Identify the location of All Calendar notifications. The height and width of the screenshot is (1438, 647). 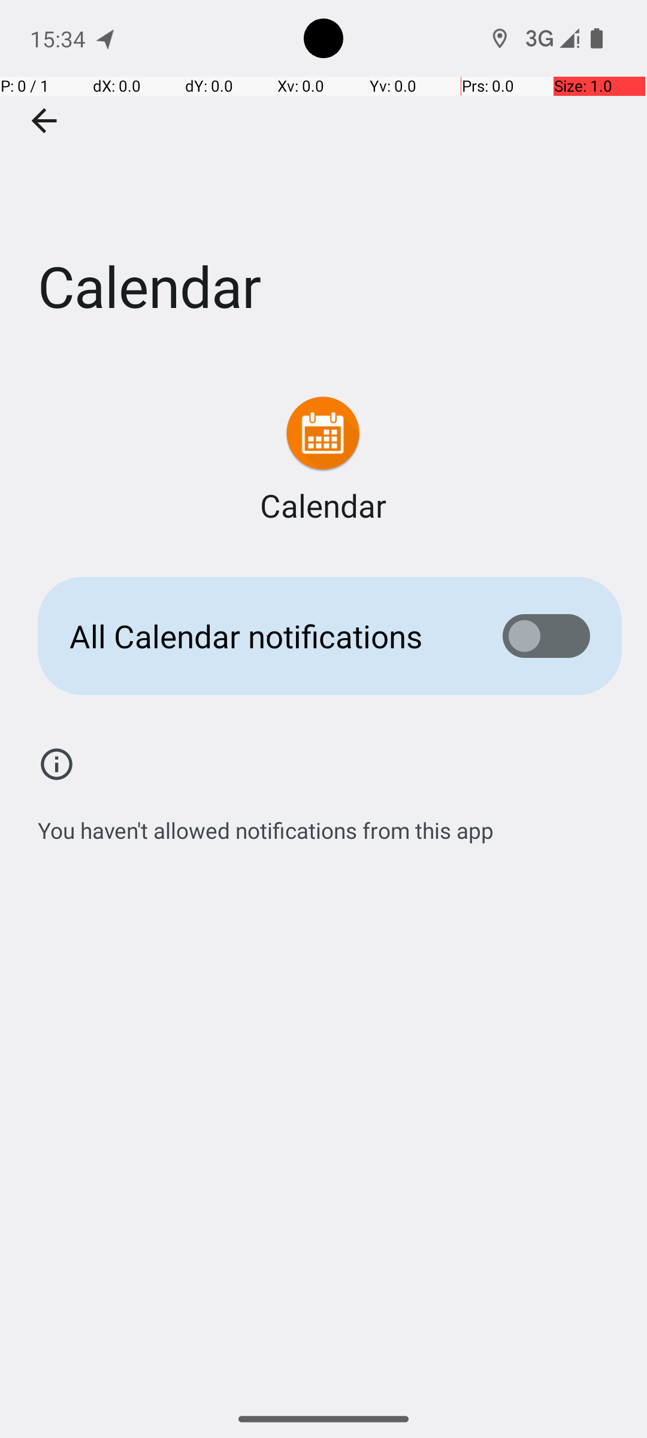
(267, 636).